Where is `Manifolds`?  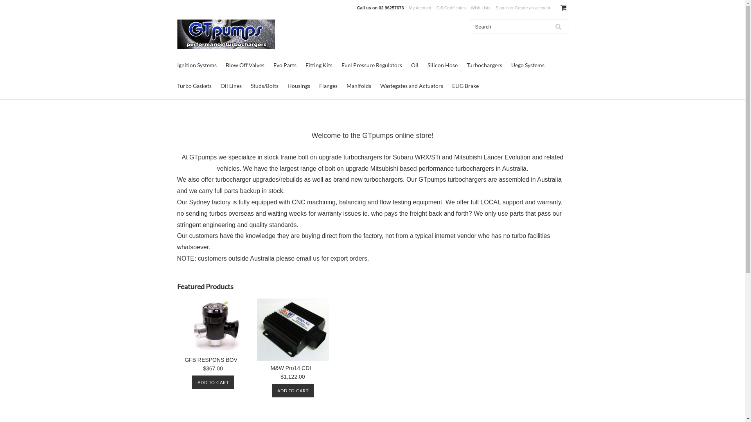 Manifolds is located at coordinates (359, 86).